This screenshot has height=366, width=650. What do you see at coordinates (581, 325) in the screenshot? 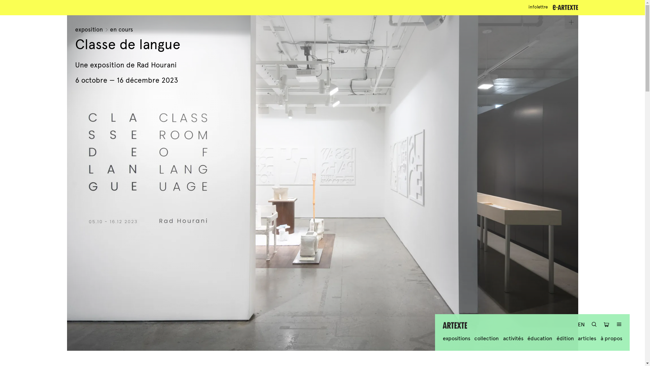
I see `EN` at bounding box center [581, 325].